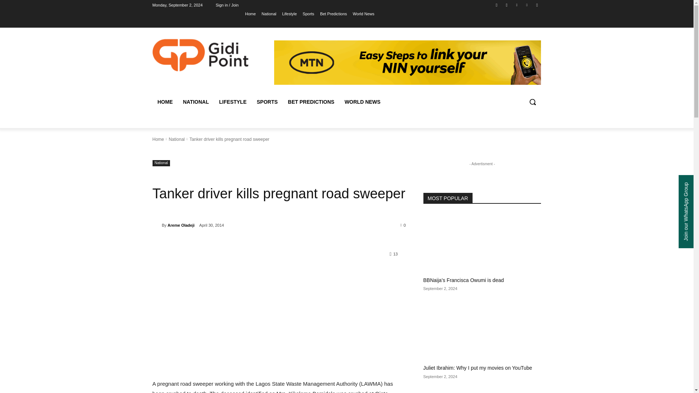  What do you see at coordinates (196, 102) in the screenshot?
I see `NATIONAL` at bounding box center [196, 102].